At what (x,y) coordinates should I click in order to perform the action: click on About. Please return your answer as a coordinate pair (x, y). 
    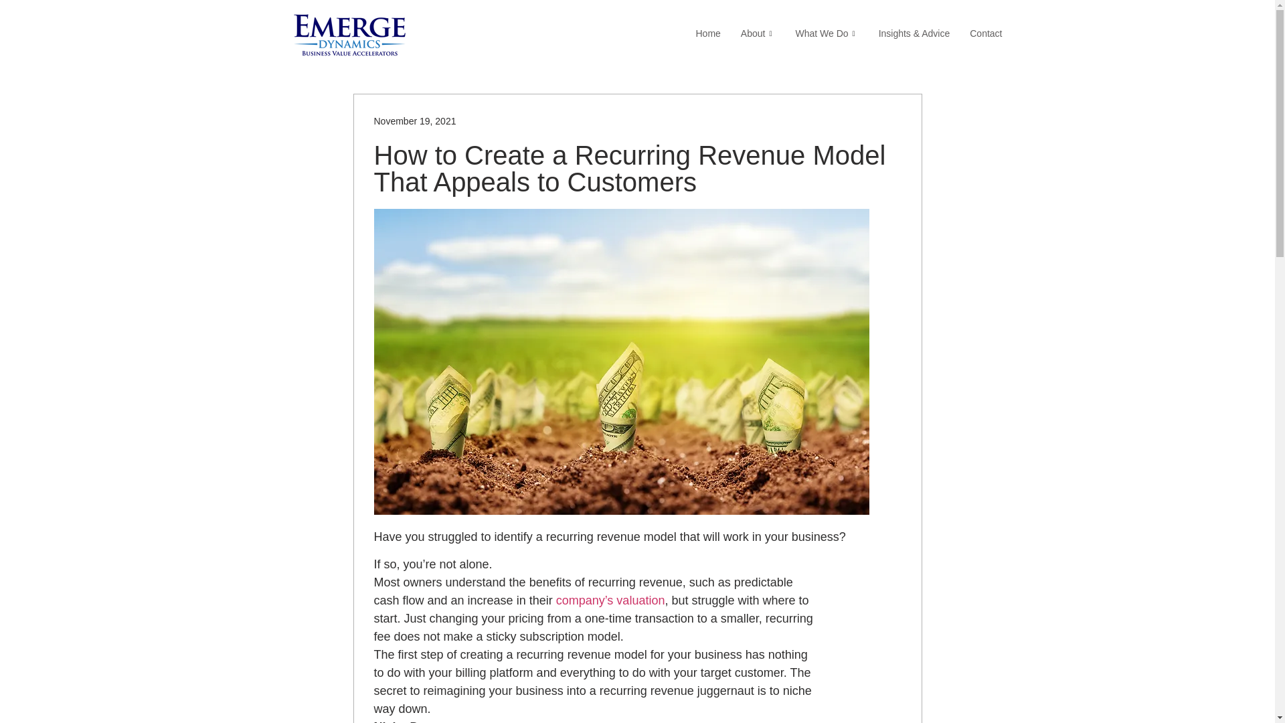
    Looking at the image, I should click on (758, 33).